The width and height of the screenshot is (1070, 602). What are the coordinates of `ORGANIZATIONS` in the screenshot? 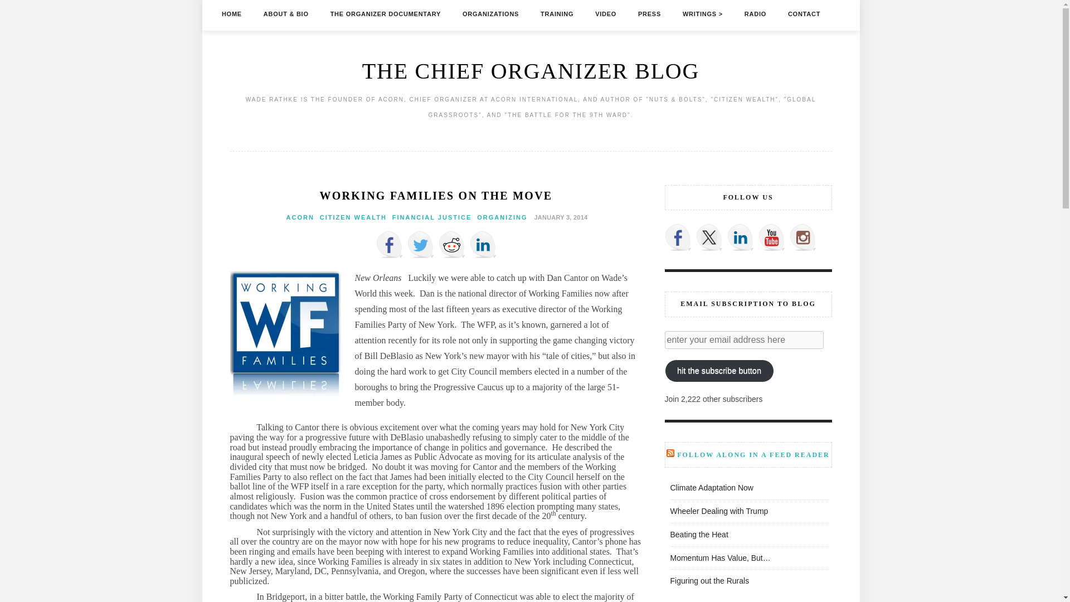 It's located at (490, 13).